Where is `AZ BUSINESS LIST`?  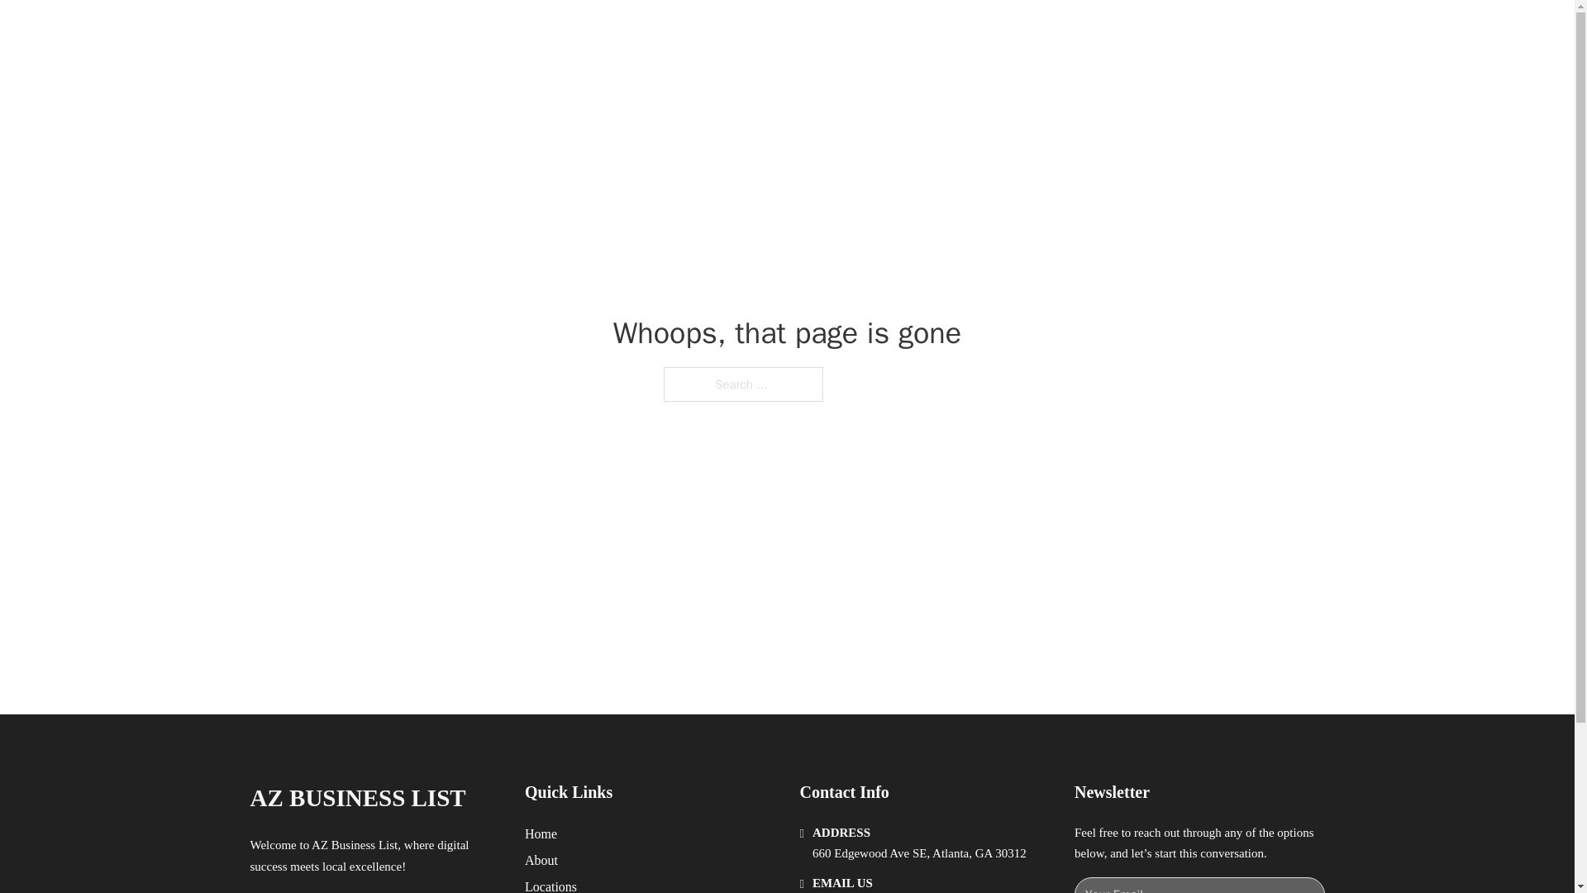 AZ BUSINESS LIST is located at coordinates (440, 31).